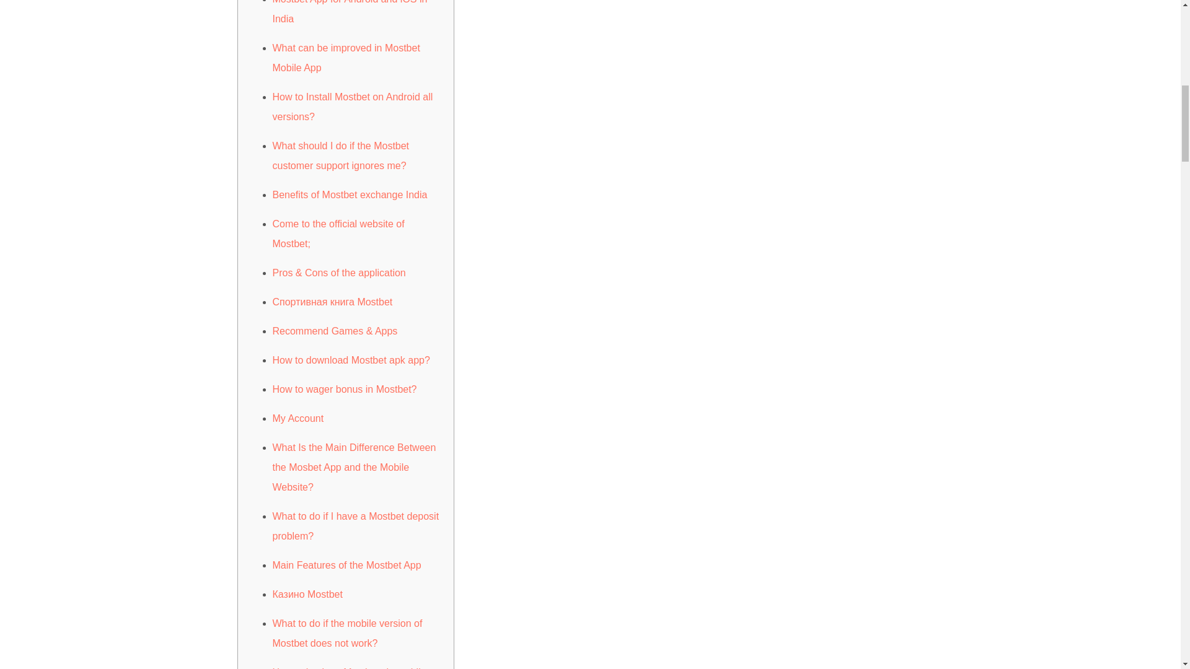 The width and height of the screenshot is (1190, 669). Describe the element at coordinates (341, 155) in the screenshot. I see `What should I do if the Mostbet customer support ignores me?` at that location.